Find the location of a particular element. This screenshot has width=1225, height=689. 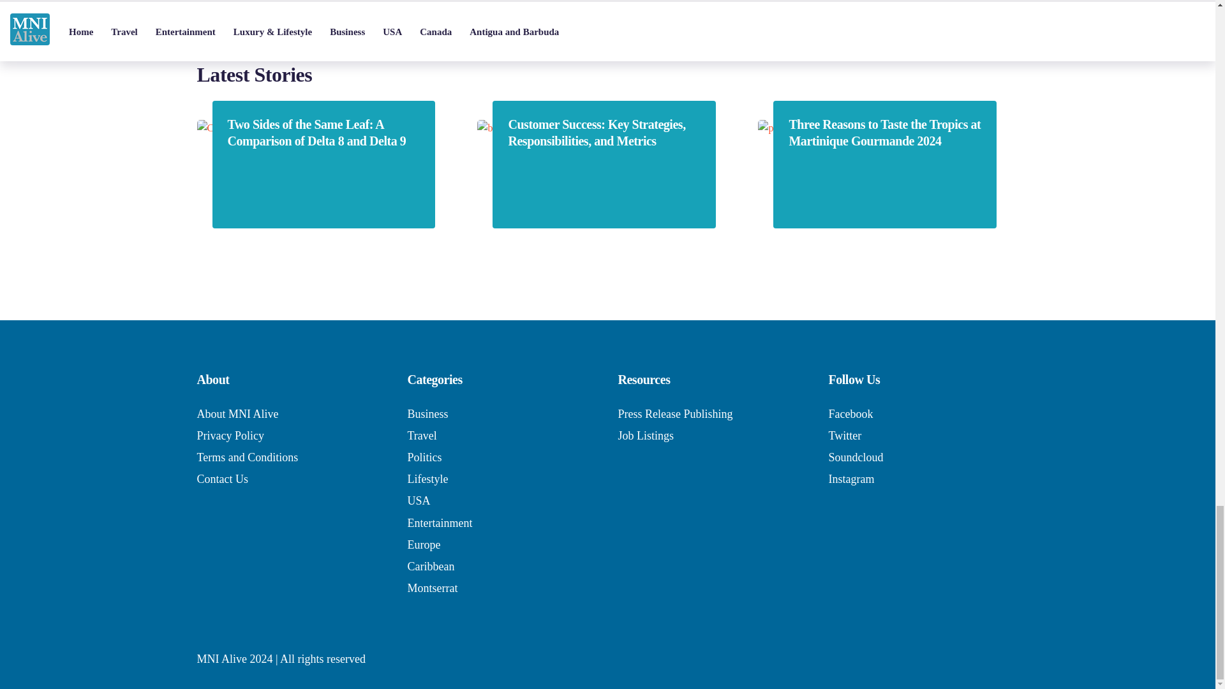

Travel is located at coordinates (421, 435).